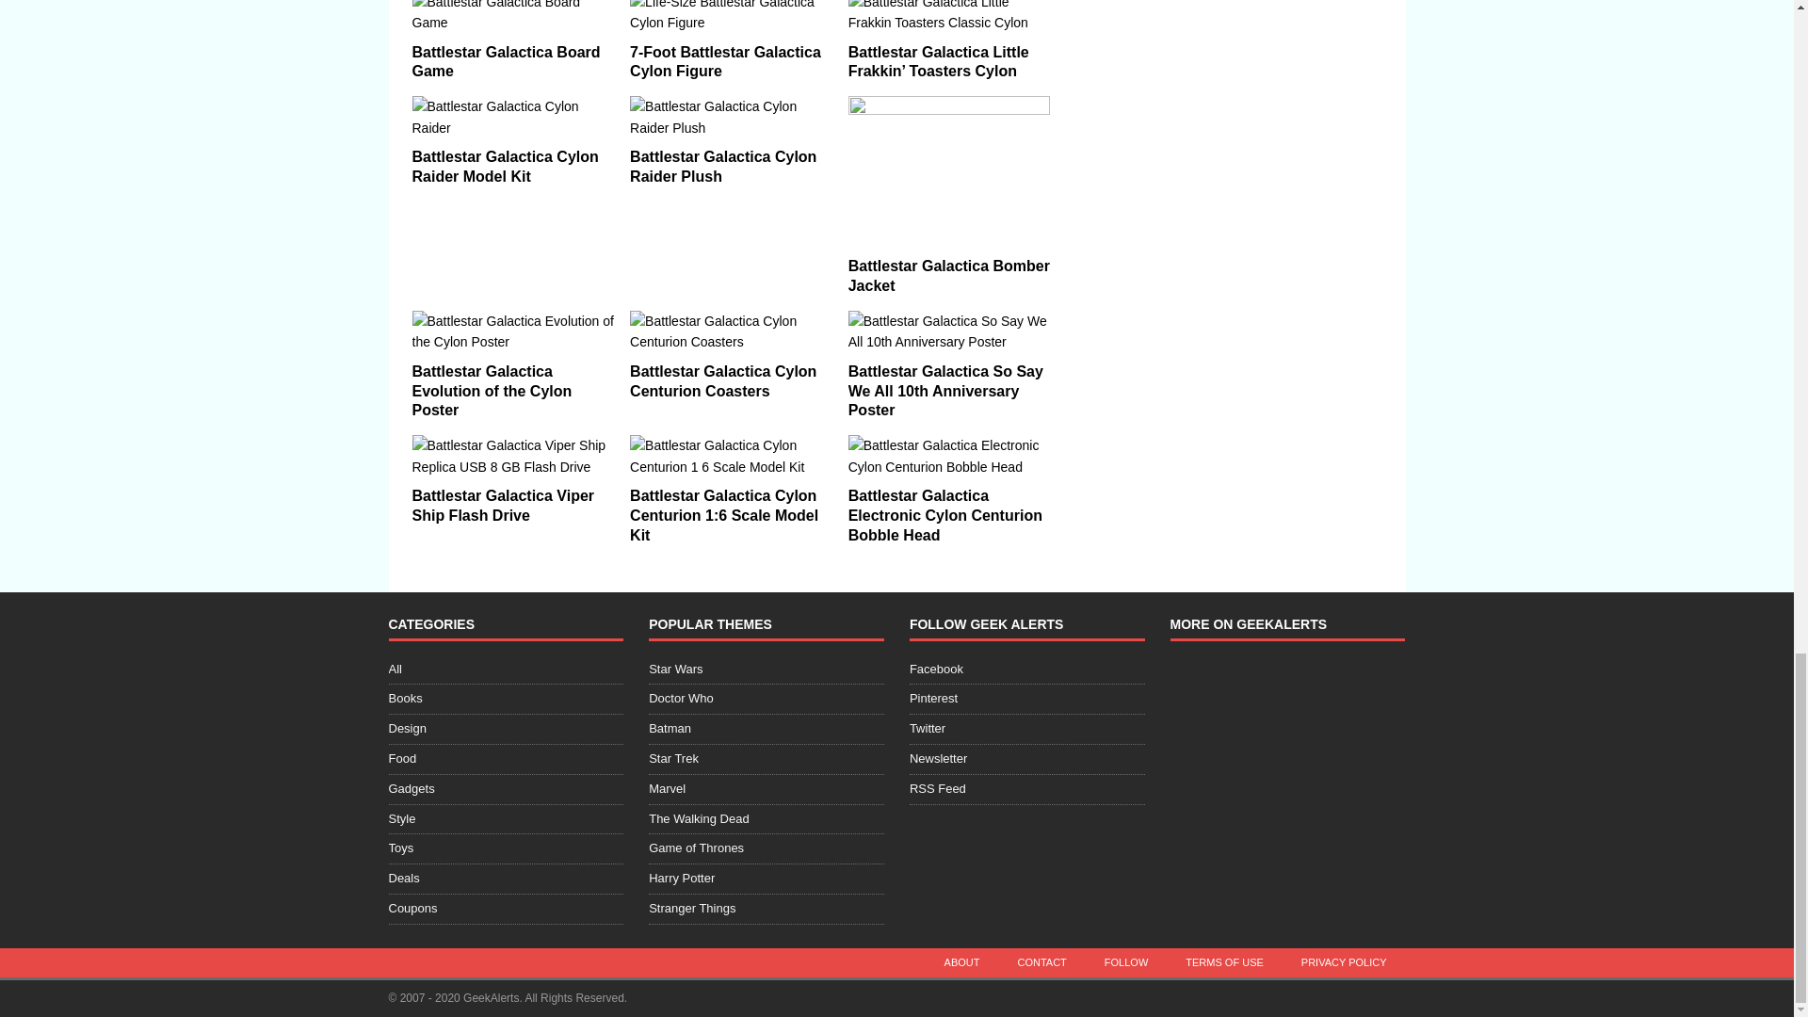  I want to click on Battlestar Galactica Cylon Centurion Coasters, so click(723, 380).